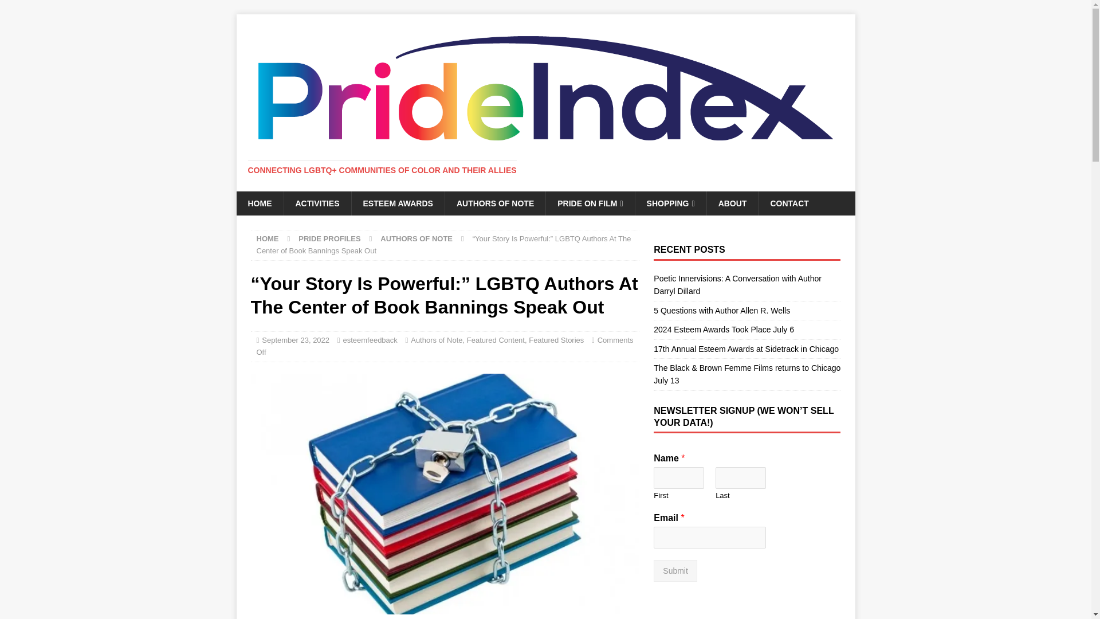  Describe the element at coordinates (495, 203) in the screenshot. I see `AUTHORS OF NOTE` at that location.